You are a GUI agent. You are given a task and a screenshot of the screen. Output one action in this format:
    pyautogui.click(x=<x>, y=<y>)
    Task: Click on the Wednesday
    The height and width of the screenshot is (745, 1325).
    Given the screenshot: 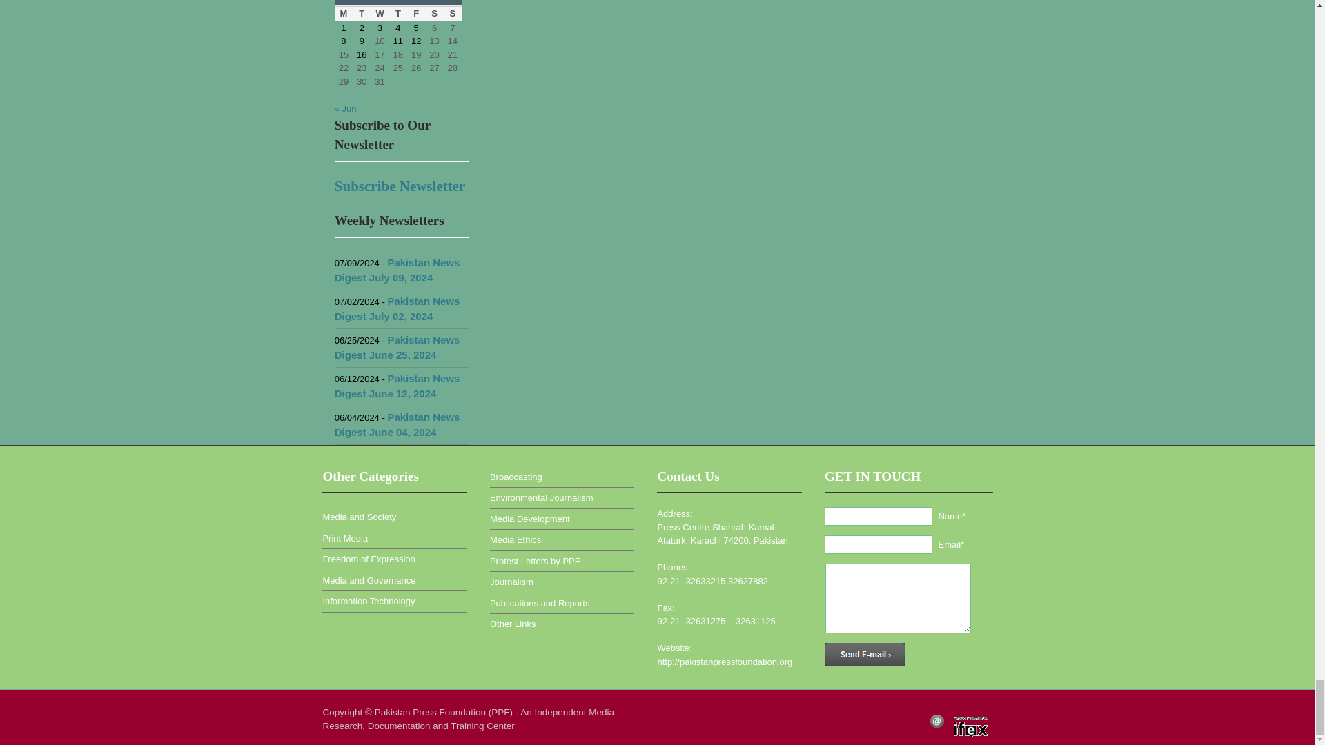 What is the action you would take?
    pyautogui.click(x=380, y=14)
    